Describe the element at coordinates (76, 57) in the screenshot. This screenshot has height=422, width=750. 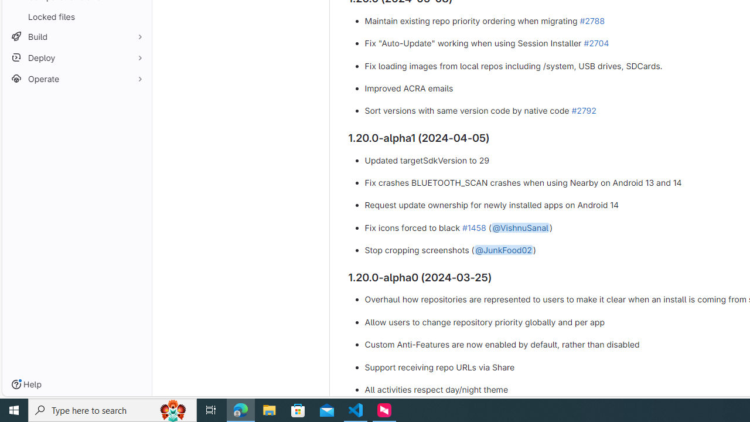
I see `Deploy` at that location.